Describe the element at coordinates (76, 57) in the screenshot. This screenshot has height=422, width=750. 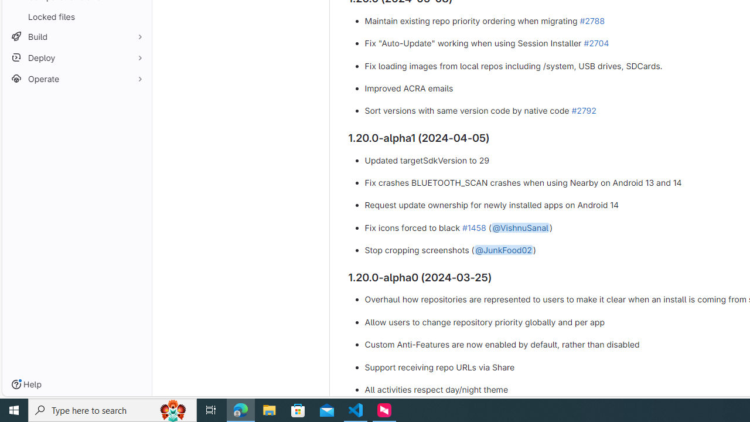
I see `Deploy` at that location.